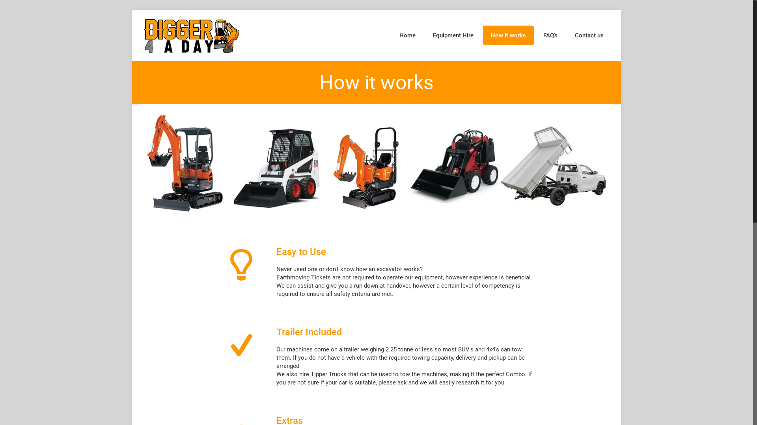 The height and width of the screenshot is (425, 757). I want to click on Digger 4 A Day - Gold Coast, so click(192, 35).